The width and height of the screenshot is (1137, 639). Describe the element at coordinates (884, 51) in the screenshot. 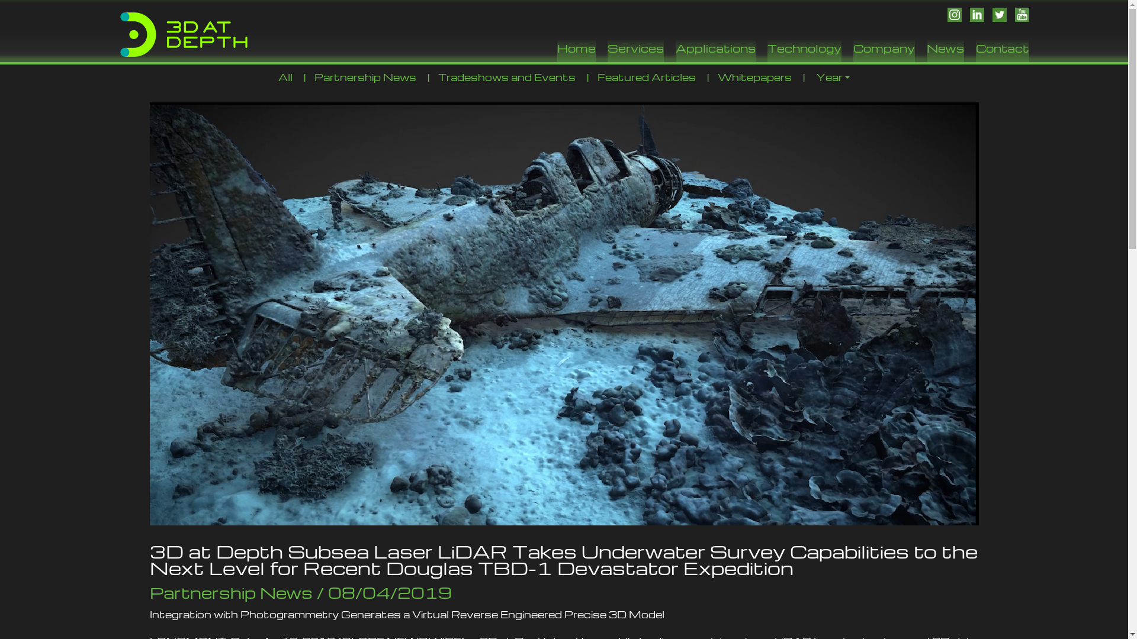

I see `Company` at that location.